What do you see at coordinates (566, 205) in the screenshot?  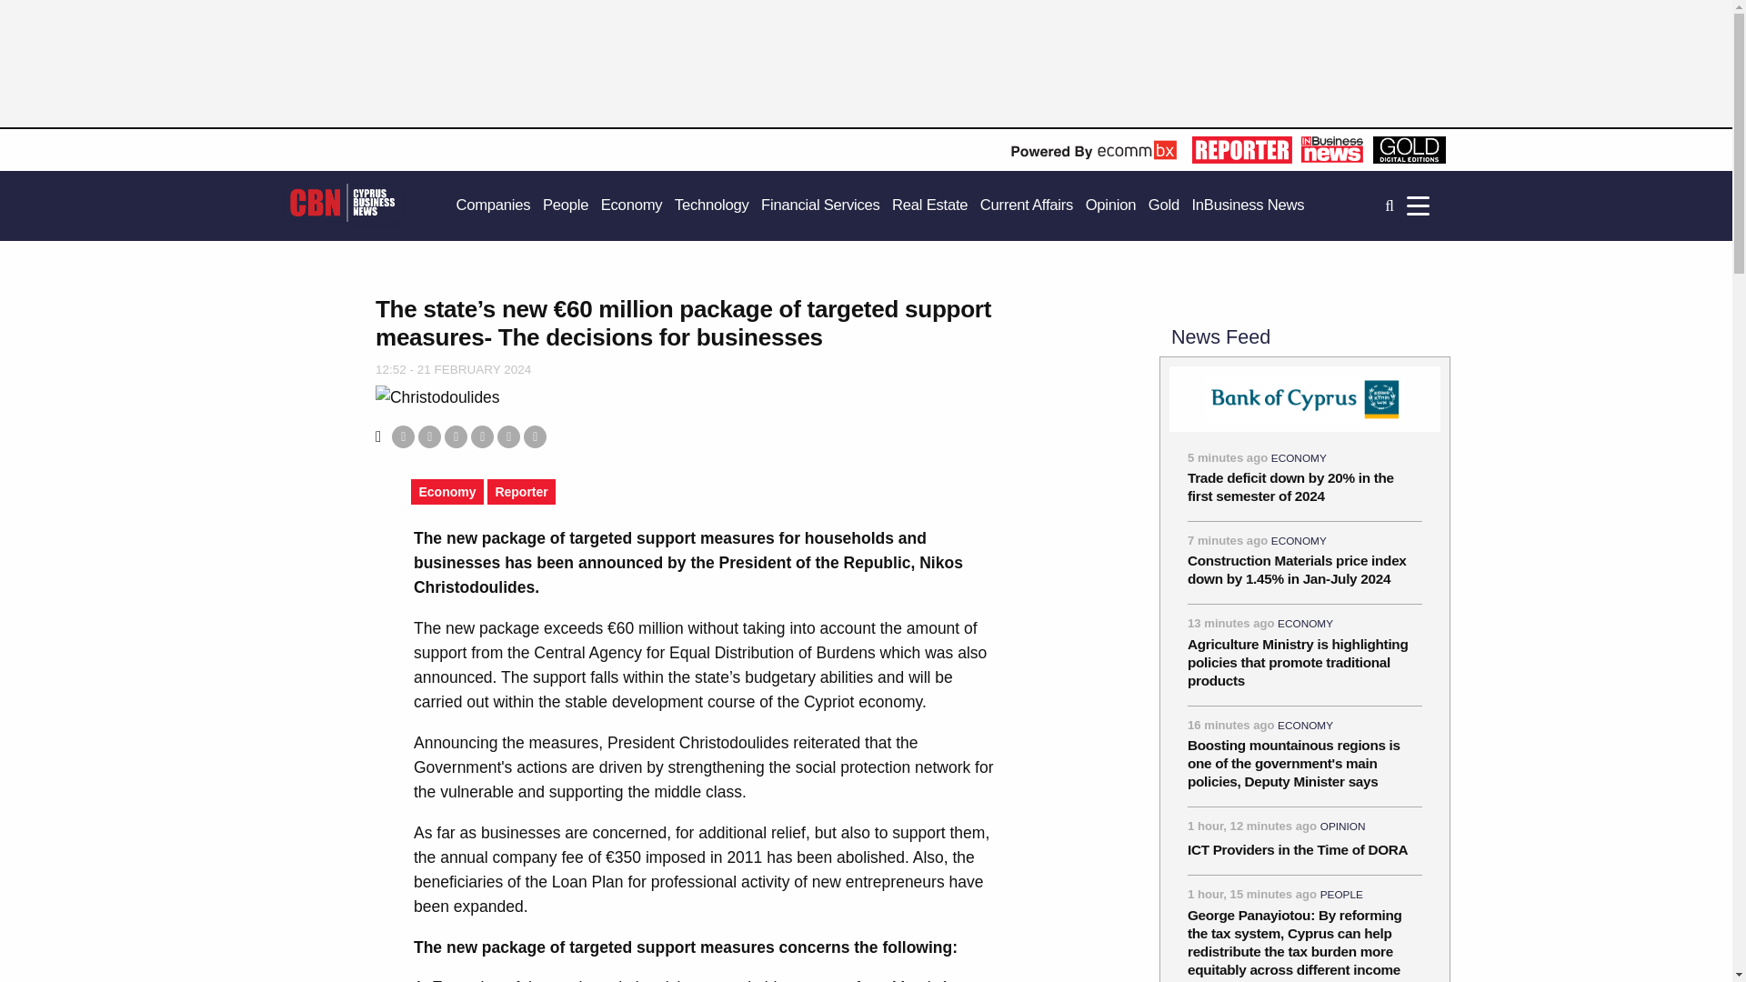 I see `People` at bounding box center [566, 205].